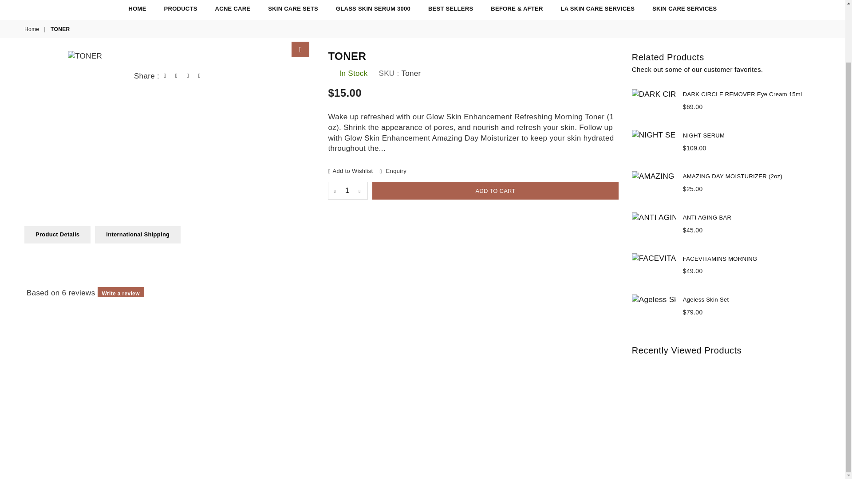 Image resolution: width=852 pixels, height=479 pixels. Describe the element at coordinates (138, 9) in the screenshot. I see `HOME` at that location.